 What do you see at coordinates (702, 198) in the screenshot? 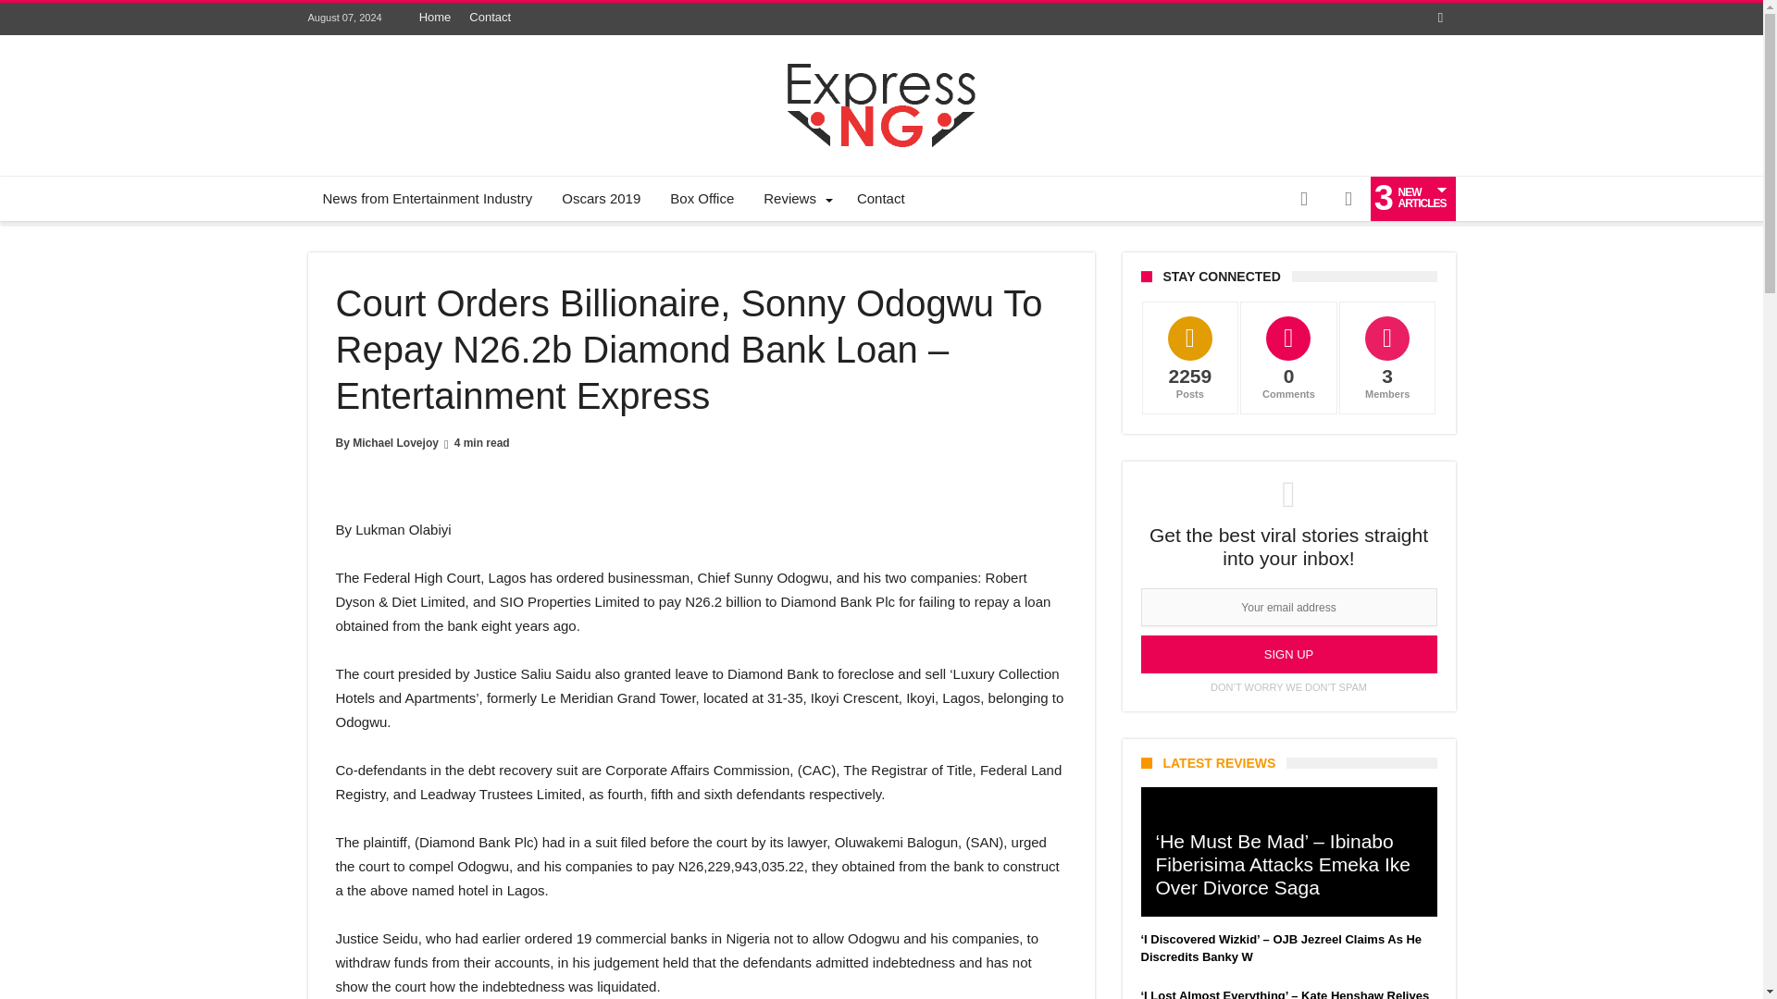
I see `Box Office` at bounding box center [702, 198].